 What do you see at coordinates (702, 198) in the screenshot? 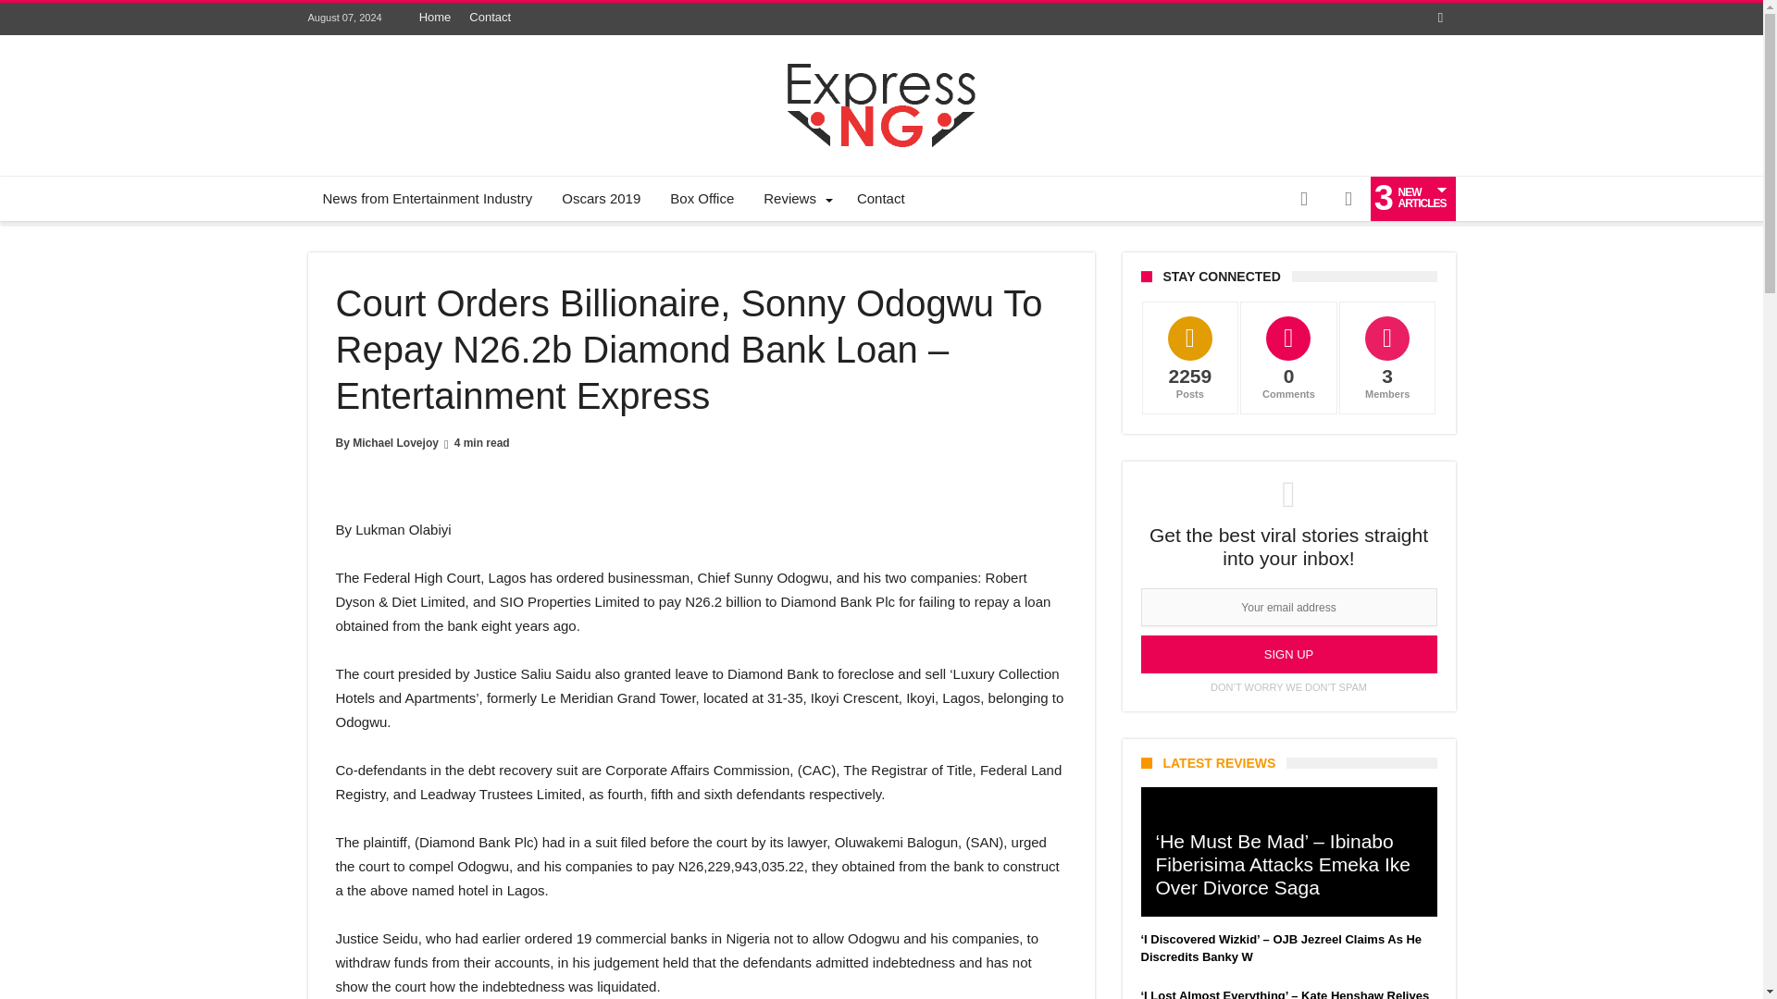
I see `Box Office` at bounding box center [702, 198].